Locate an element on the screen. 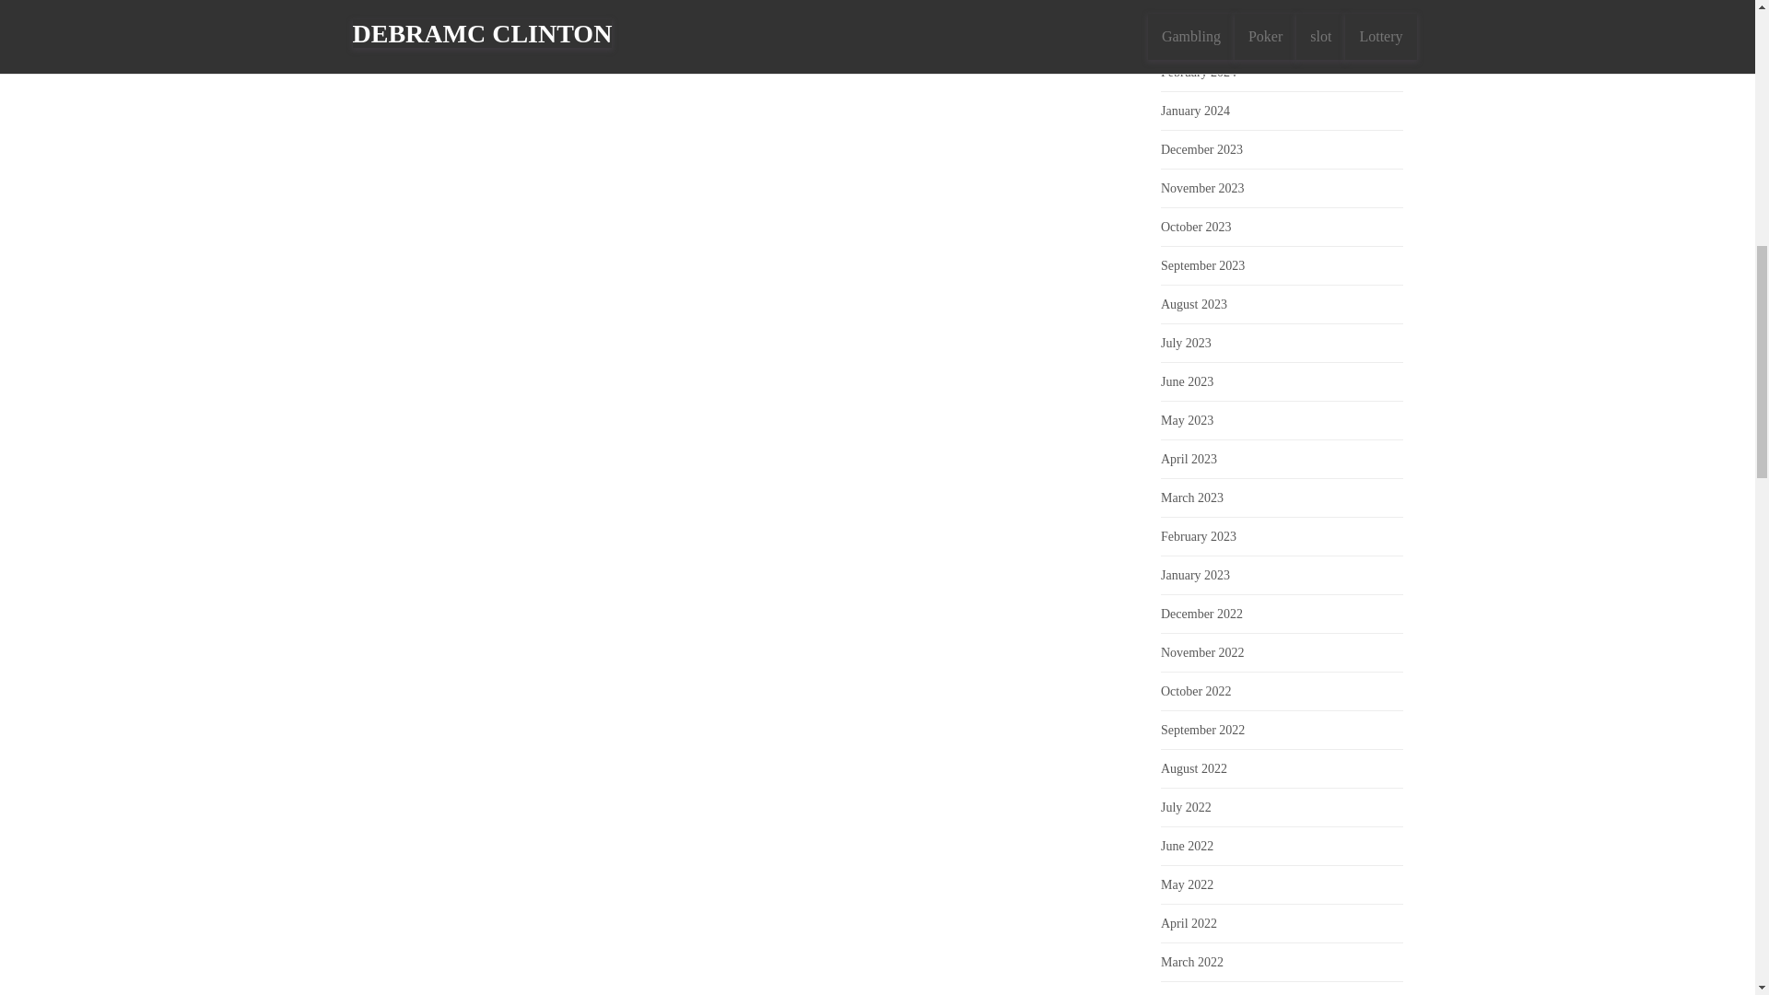 The image size is (1769, 995). March 2023 is located at coordinates (1192, 497).